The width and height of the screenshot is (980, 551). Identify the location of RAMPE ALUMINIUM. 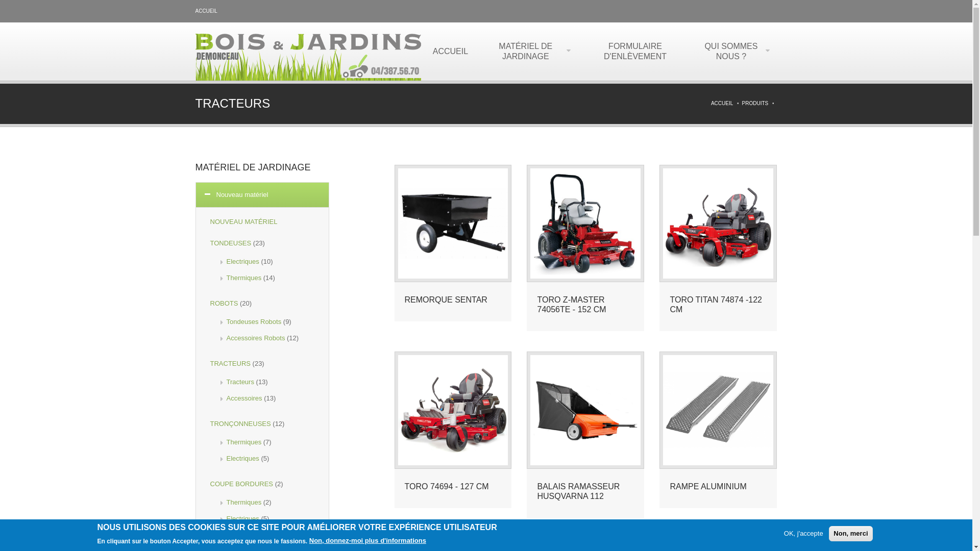
(708, 487).